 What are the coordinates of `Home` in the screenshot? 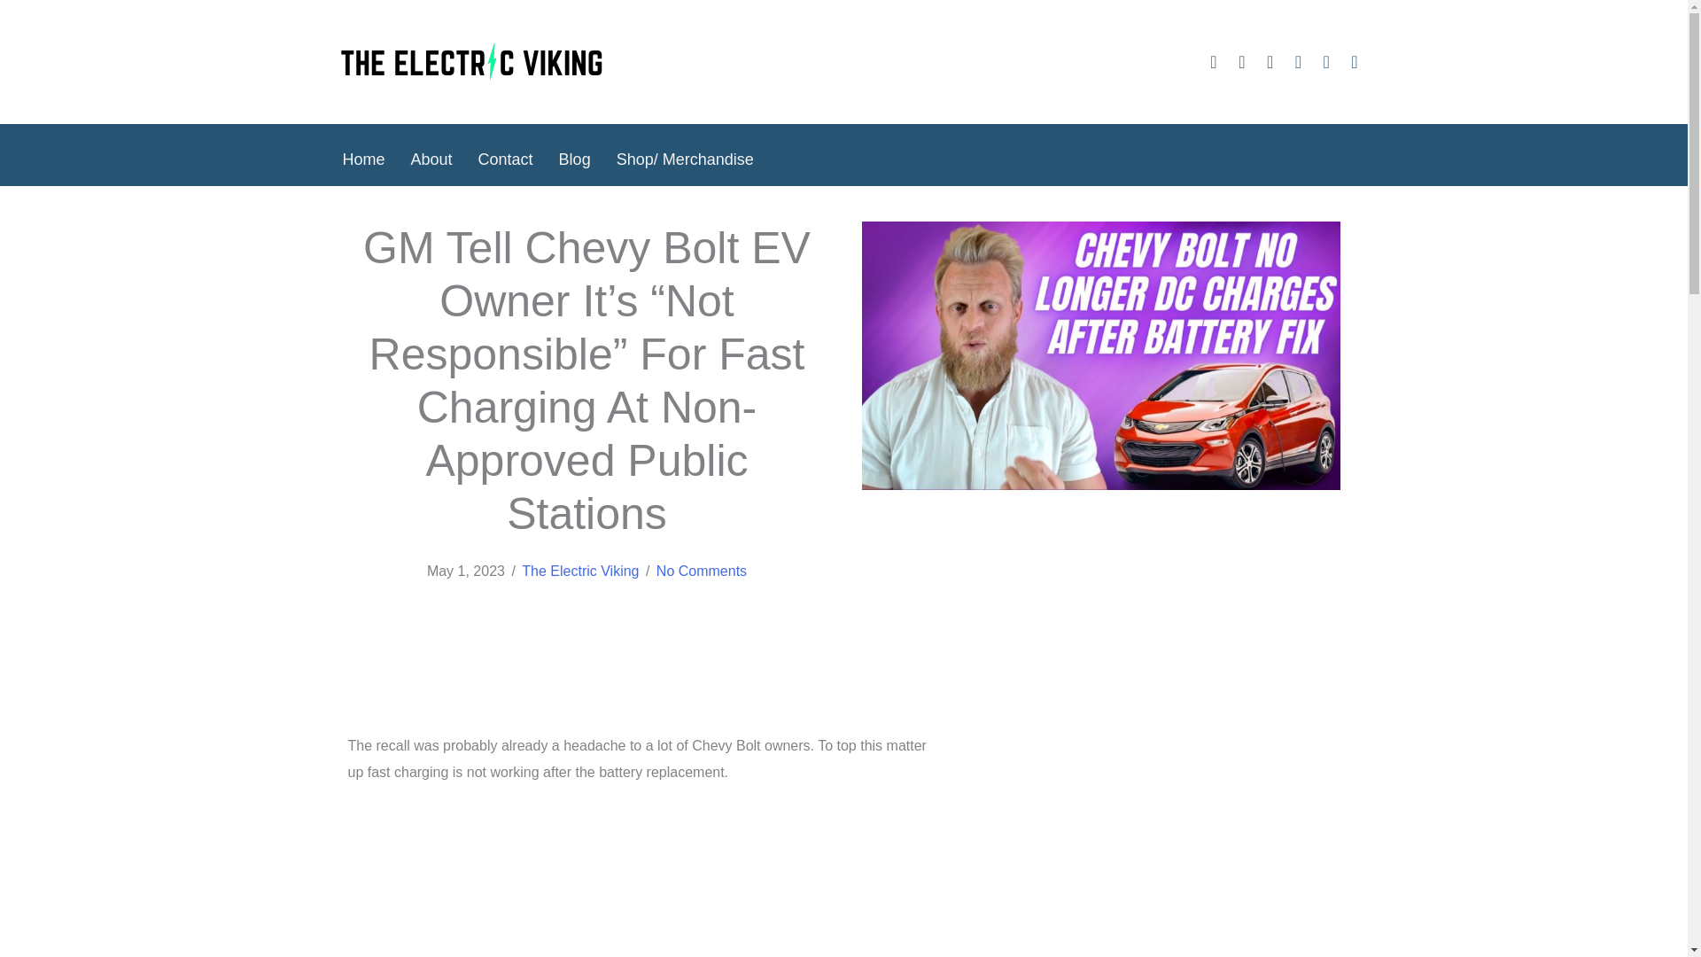 It's located at (363, 159).